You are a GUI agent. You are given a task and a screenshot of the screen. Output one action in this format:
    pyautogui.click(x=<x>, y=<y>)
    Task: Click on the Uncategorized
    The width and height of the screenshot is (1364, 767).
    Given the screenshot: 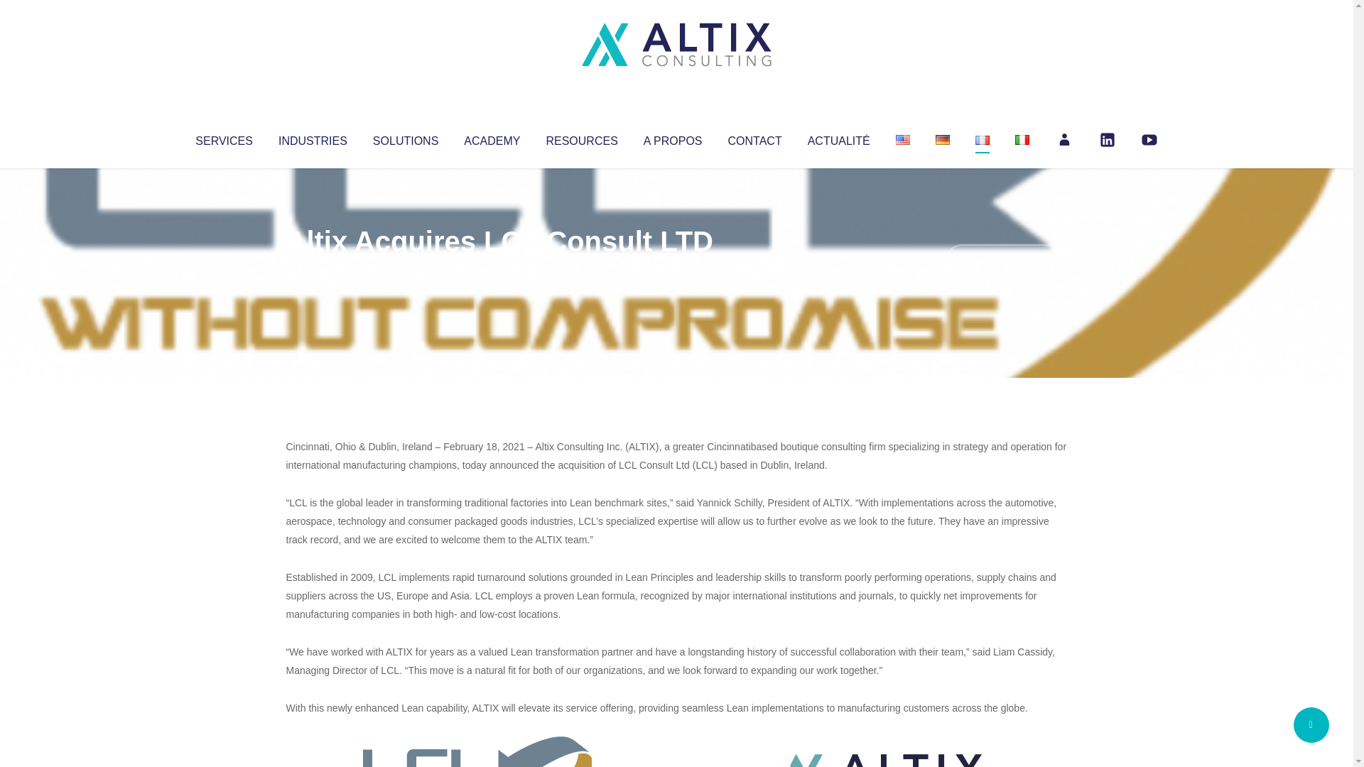 What is the action you would take?
    pyautogui.click(x=497, y=270)
    